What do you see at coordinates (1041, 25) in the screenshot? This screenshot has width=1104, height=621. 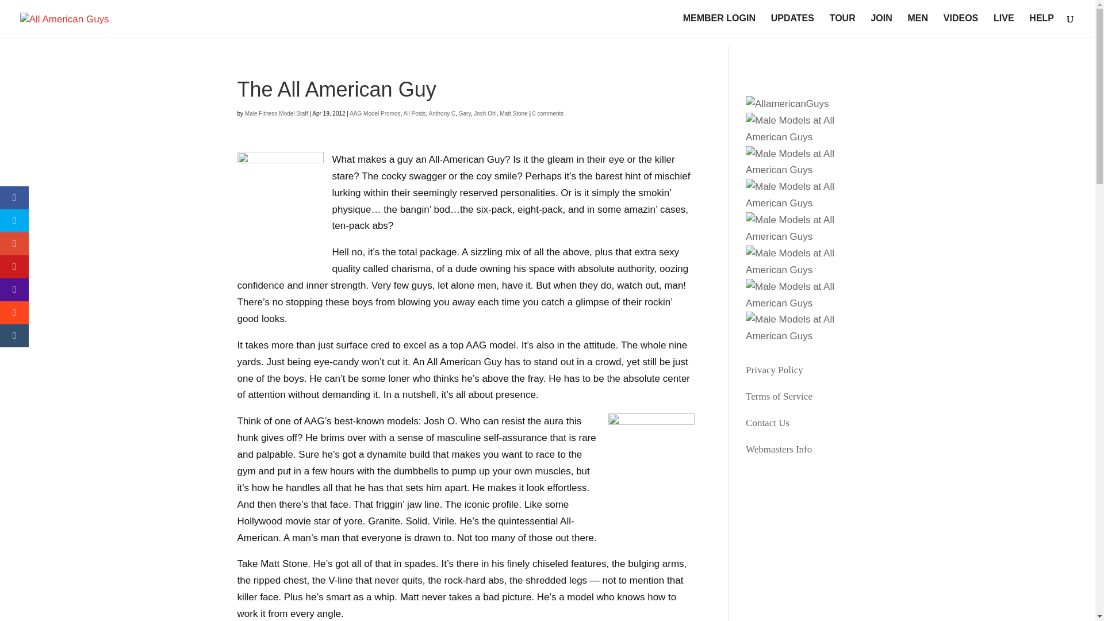 I see `HELP` at bounding box center [1041, 25].